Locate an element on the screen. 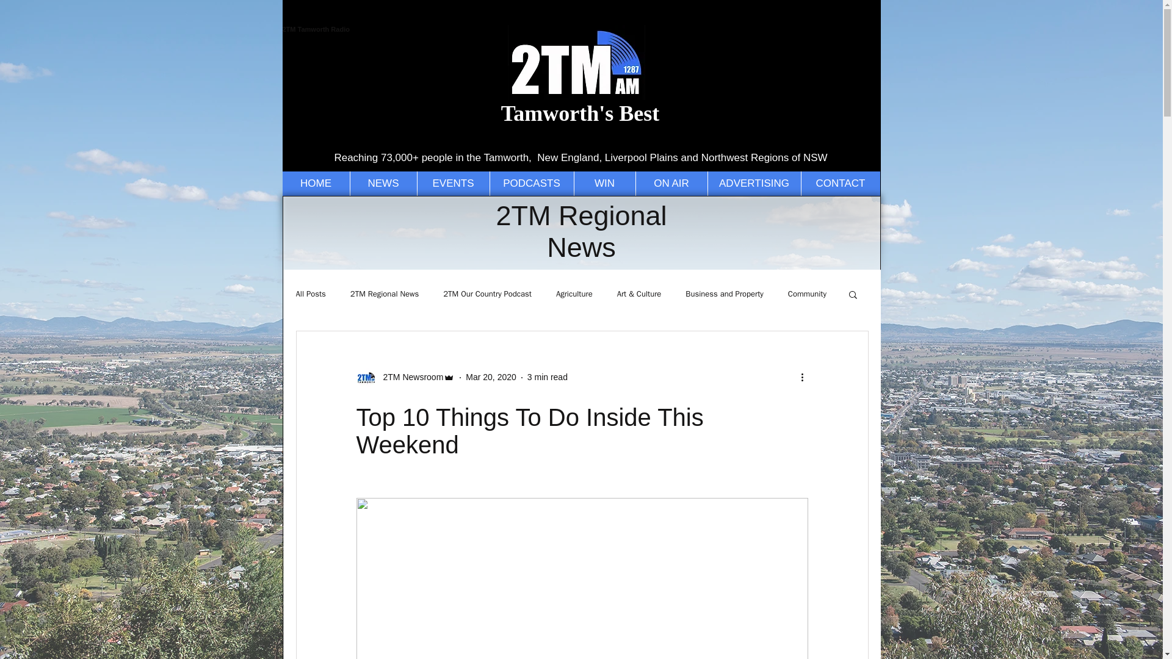 This screenshot has width=1172, height=659. 2TM Regional News is located at coordinates (385, 294).